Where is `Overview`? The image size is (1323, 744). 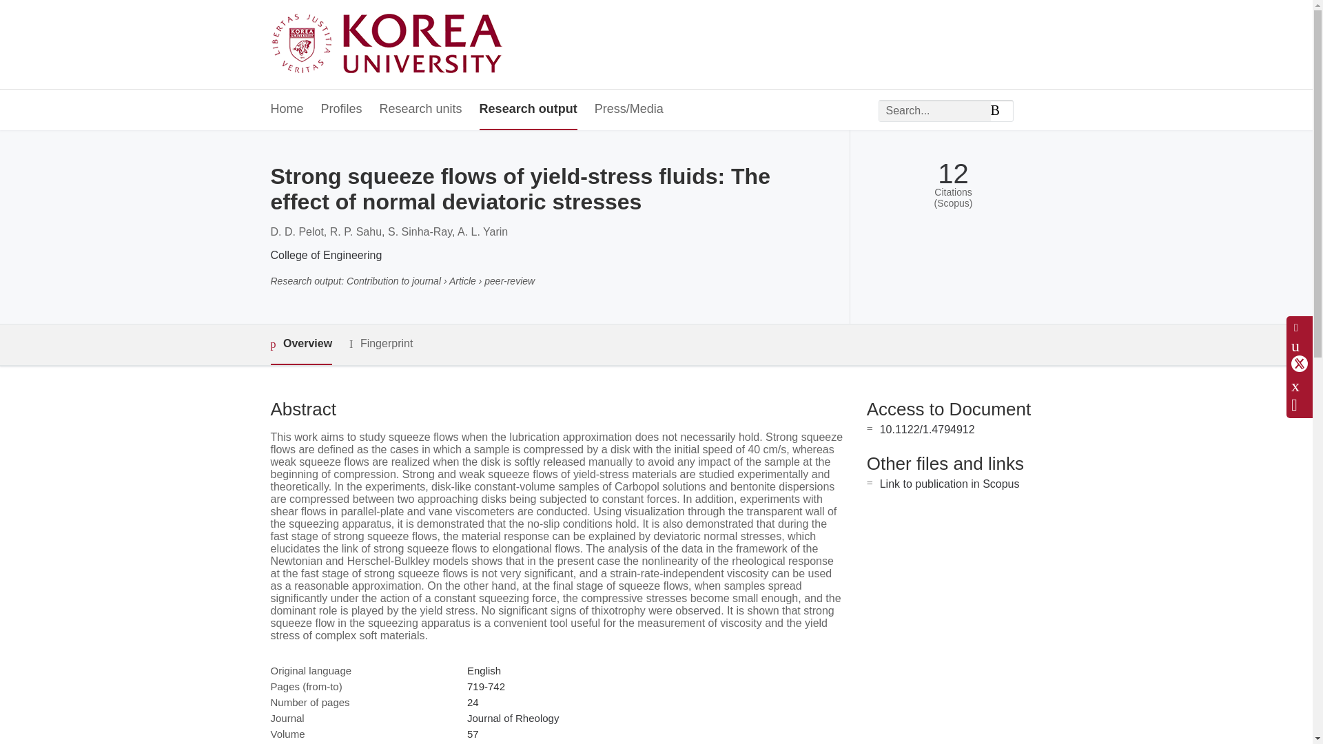
Overview is located at coordinates (300, 344).